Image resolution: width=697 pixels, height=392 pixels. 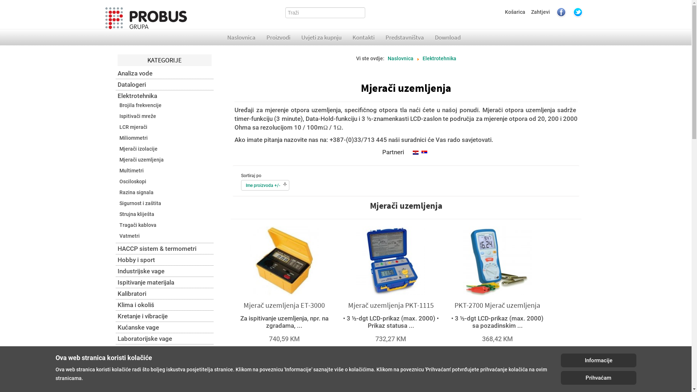 What do you see at coordinates (133, 181) in the screenshot?
I see `Osciloskopi` at bounding box center [133, 181].